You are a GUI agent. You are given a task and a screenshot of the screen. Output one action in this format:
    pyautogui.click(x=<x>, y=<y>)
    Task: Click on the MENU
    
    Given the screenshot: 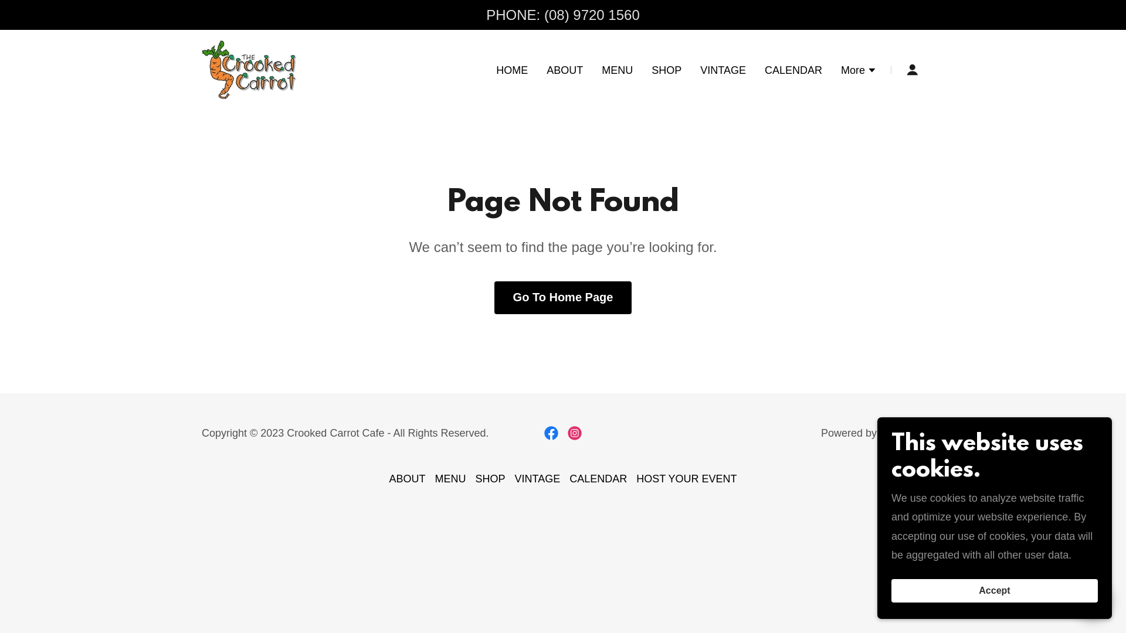 What is the action you would take?
    pyautogui.click(x=450, y=479)
    